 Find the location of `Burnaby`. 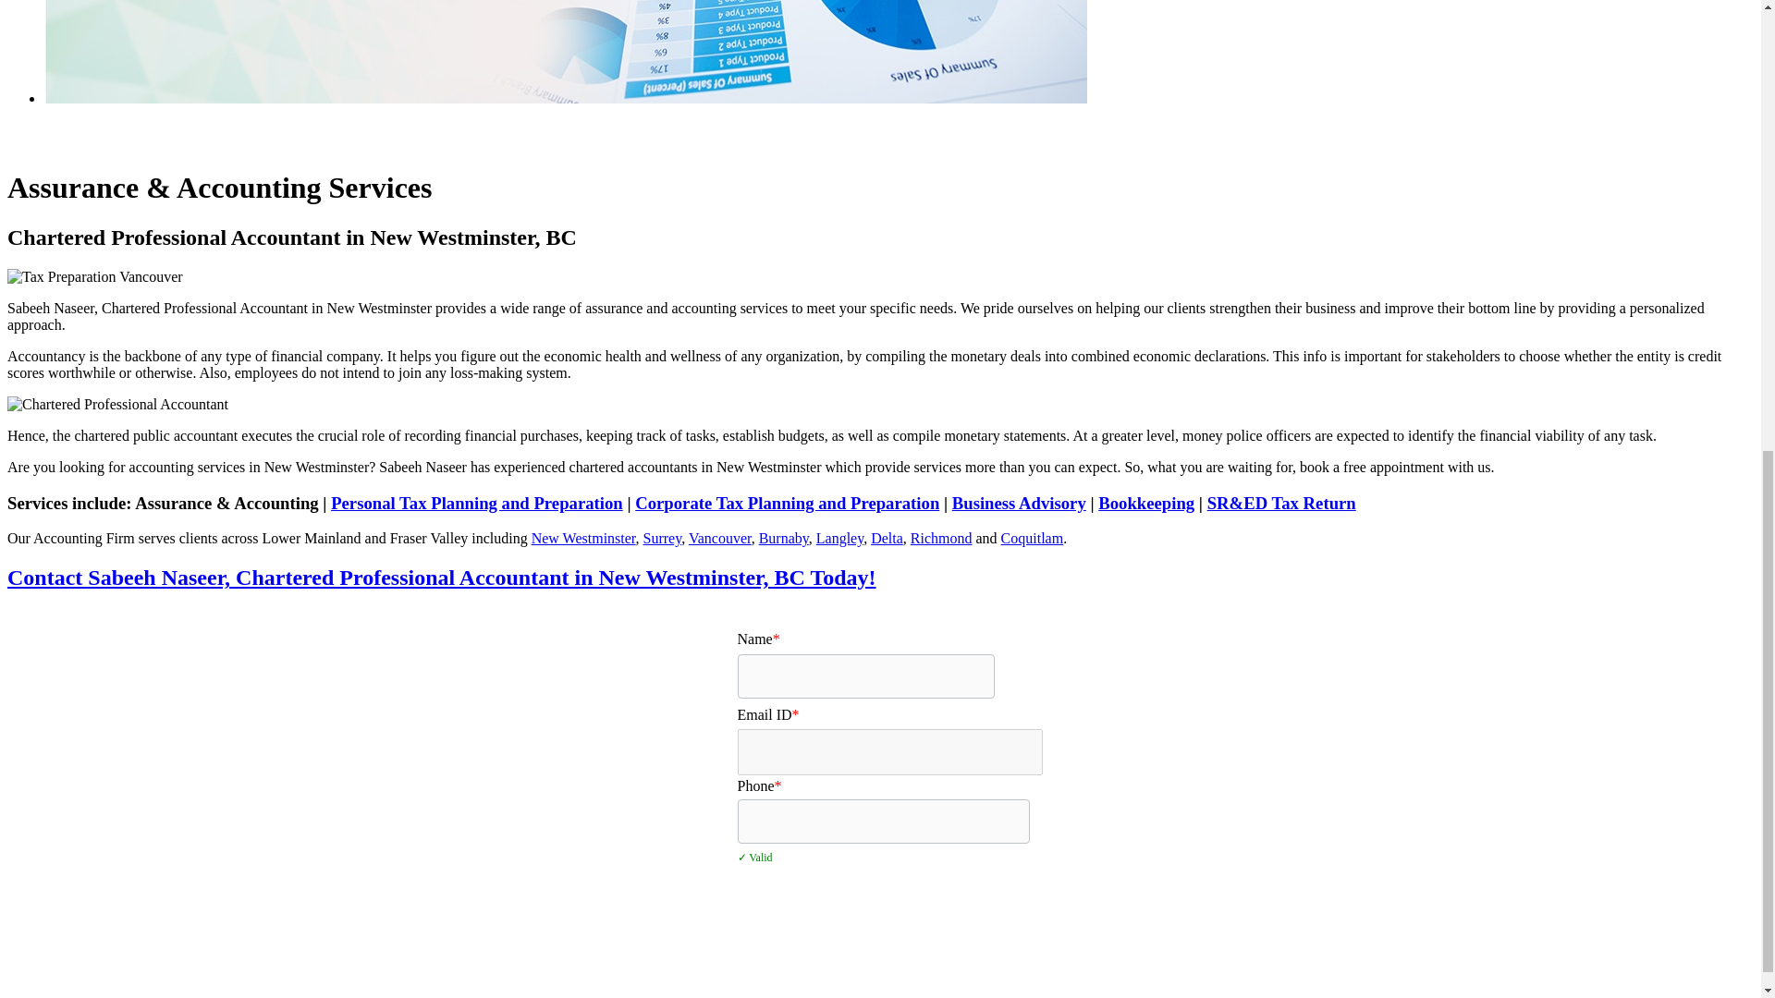

Burnaby is located at coordinates (784, 538).